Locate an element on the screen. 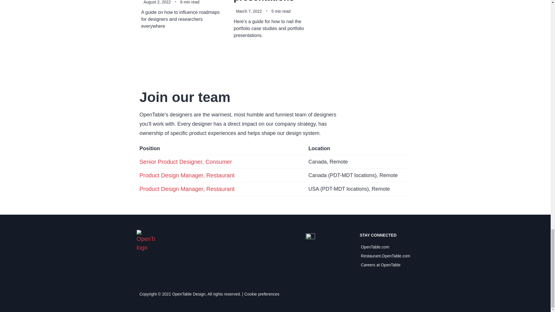  Careers at OpenTable is located at coordinates (384, 265).